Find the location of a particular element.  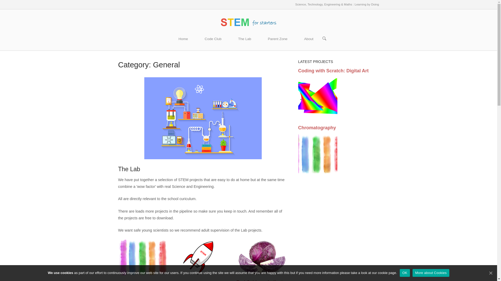

Home is located at coordinates (248, 22).